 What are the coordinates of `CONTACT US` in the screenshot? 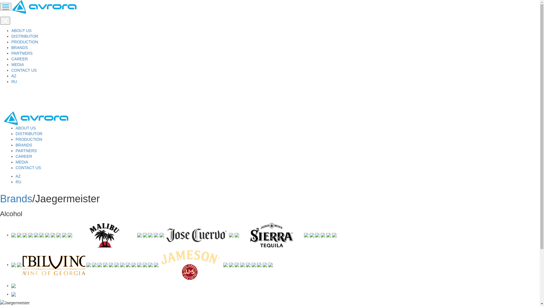 It's located at (24, 70).